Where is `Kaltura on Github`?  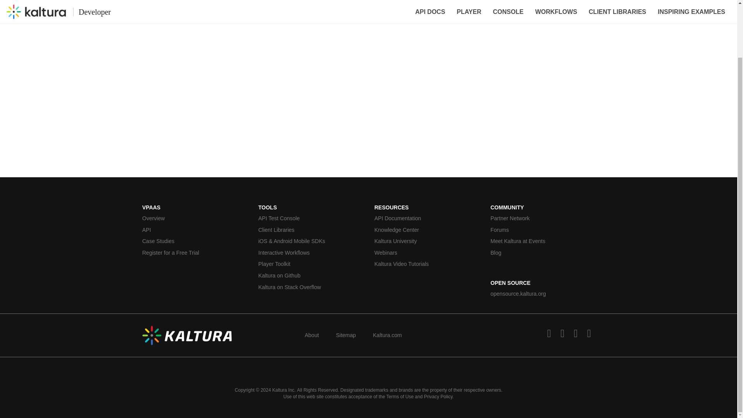 Kaltura on Github is located at coordinates (311, 276).